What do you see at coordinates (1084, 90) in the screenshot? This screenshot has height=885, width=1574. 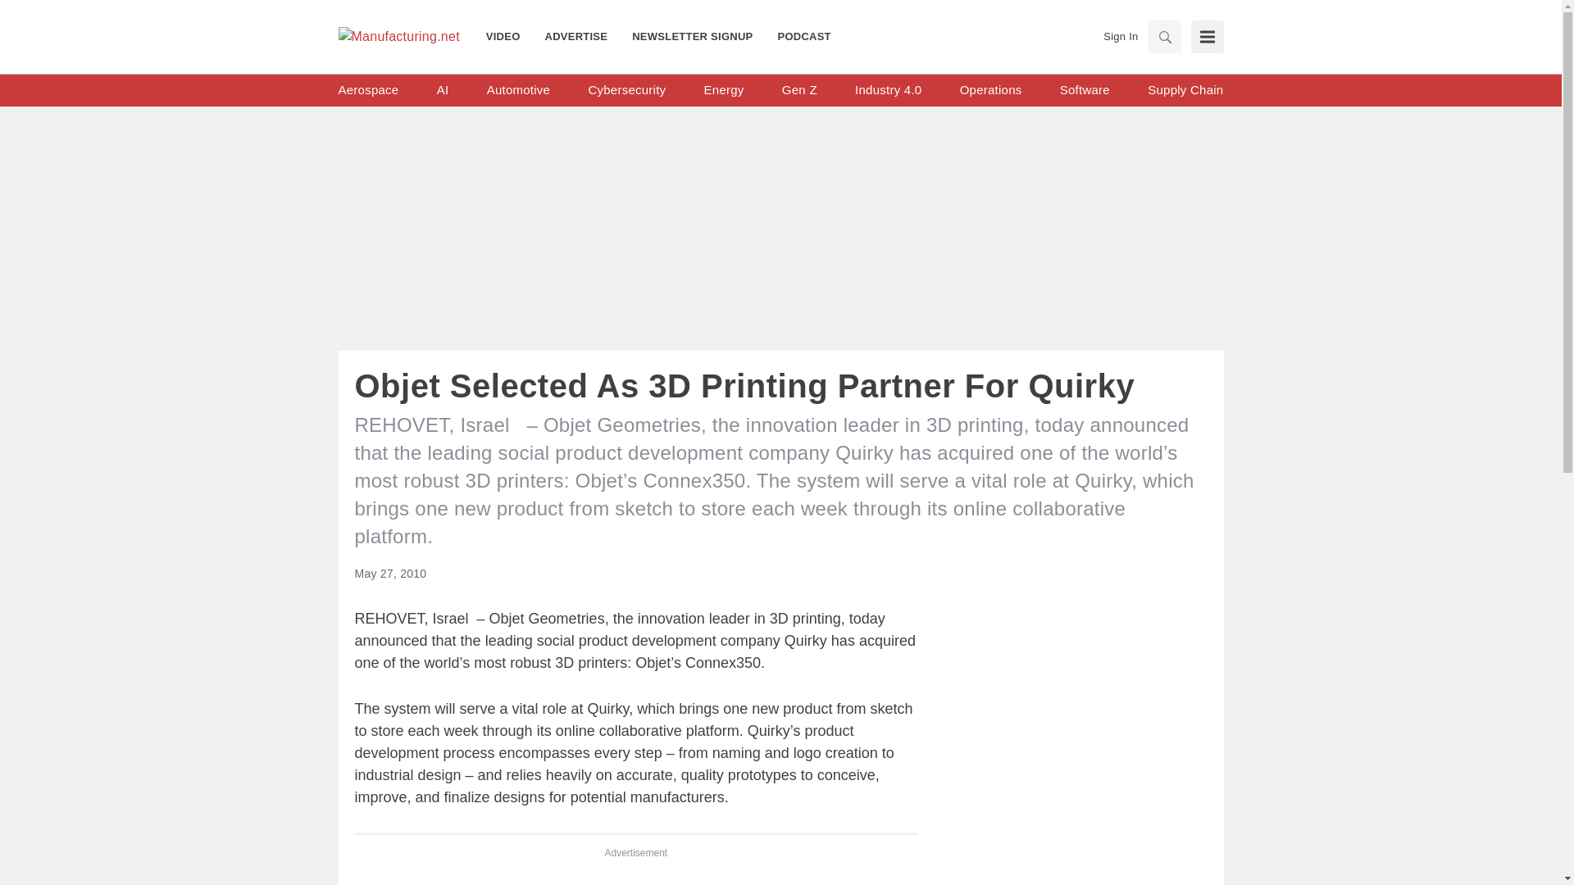 I see `Software` at bounding box center [1084, 90].